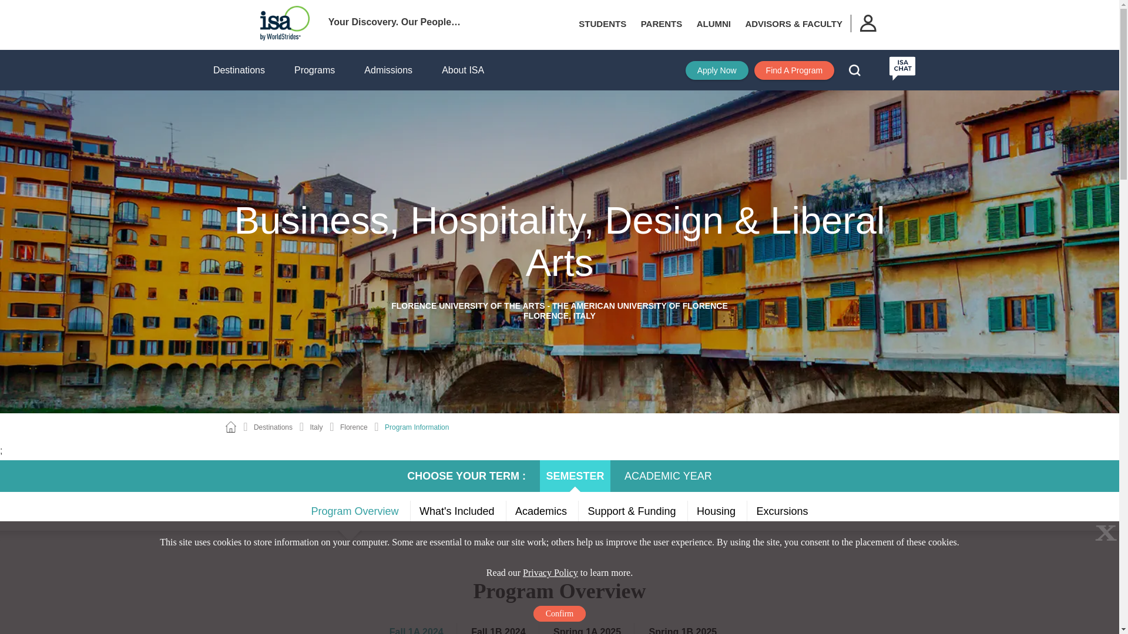  What do you see at coordinates (602, 23) in the screenshot?
I see `Students` at bounding box center [602, 23].